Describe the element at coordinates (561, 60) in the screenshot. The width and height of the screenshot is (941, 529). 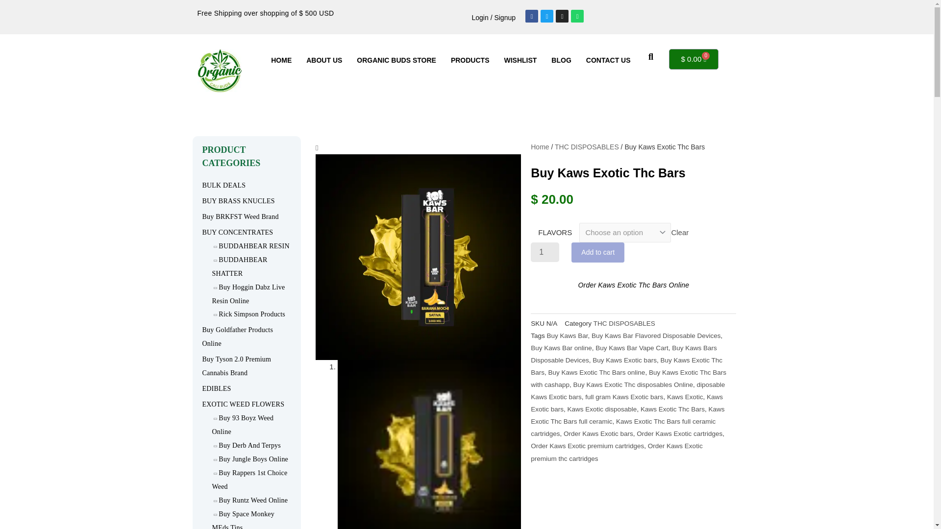
I see `BLOG` at that location.